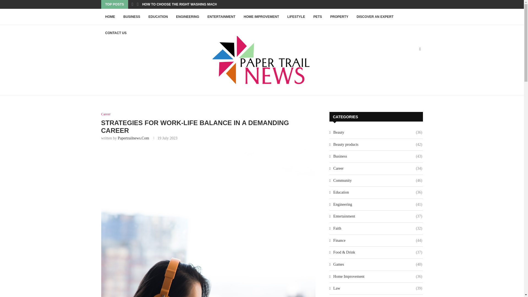 The width and height of the screenshot is (528, 297). I want to click on Career, so click(106, 114).